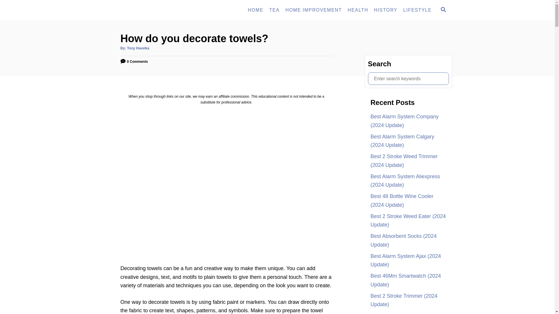 This screenshot has height=314, width=559. What do you see at coordinates (443, 9) in the screenshot?
I see `TEA` at bounding box center [443, 9].